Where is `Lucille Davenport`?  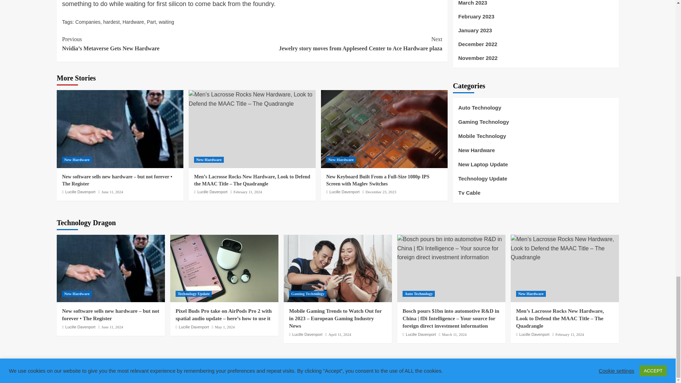 Lucille Davenport is located at coordinates (80, 191).